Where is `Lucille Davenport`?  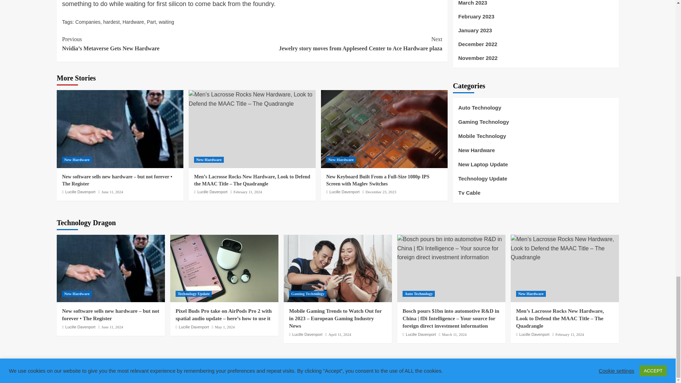 Lucille Davenport is located at coordinates (80, 191).